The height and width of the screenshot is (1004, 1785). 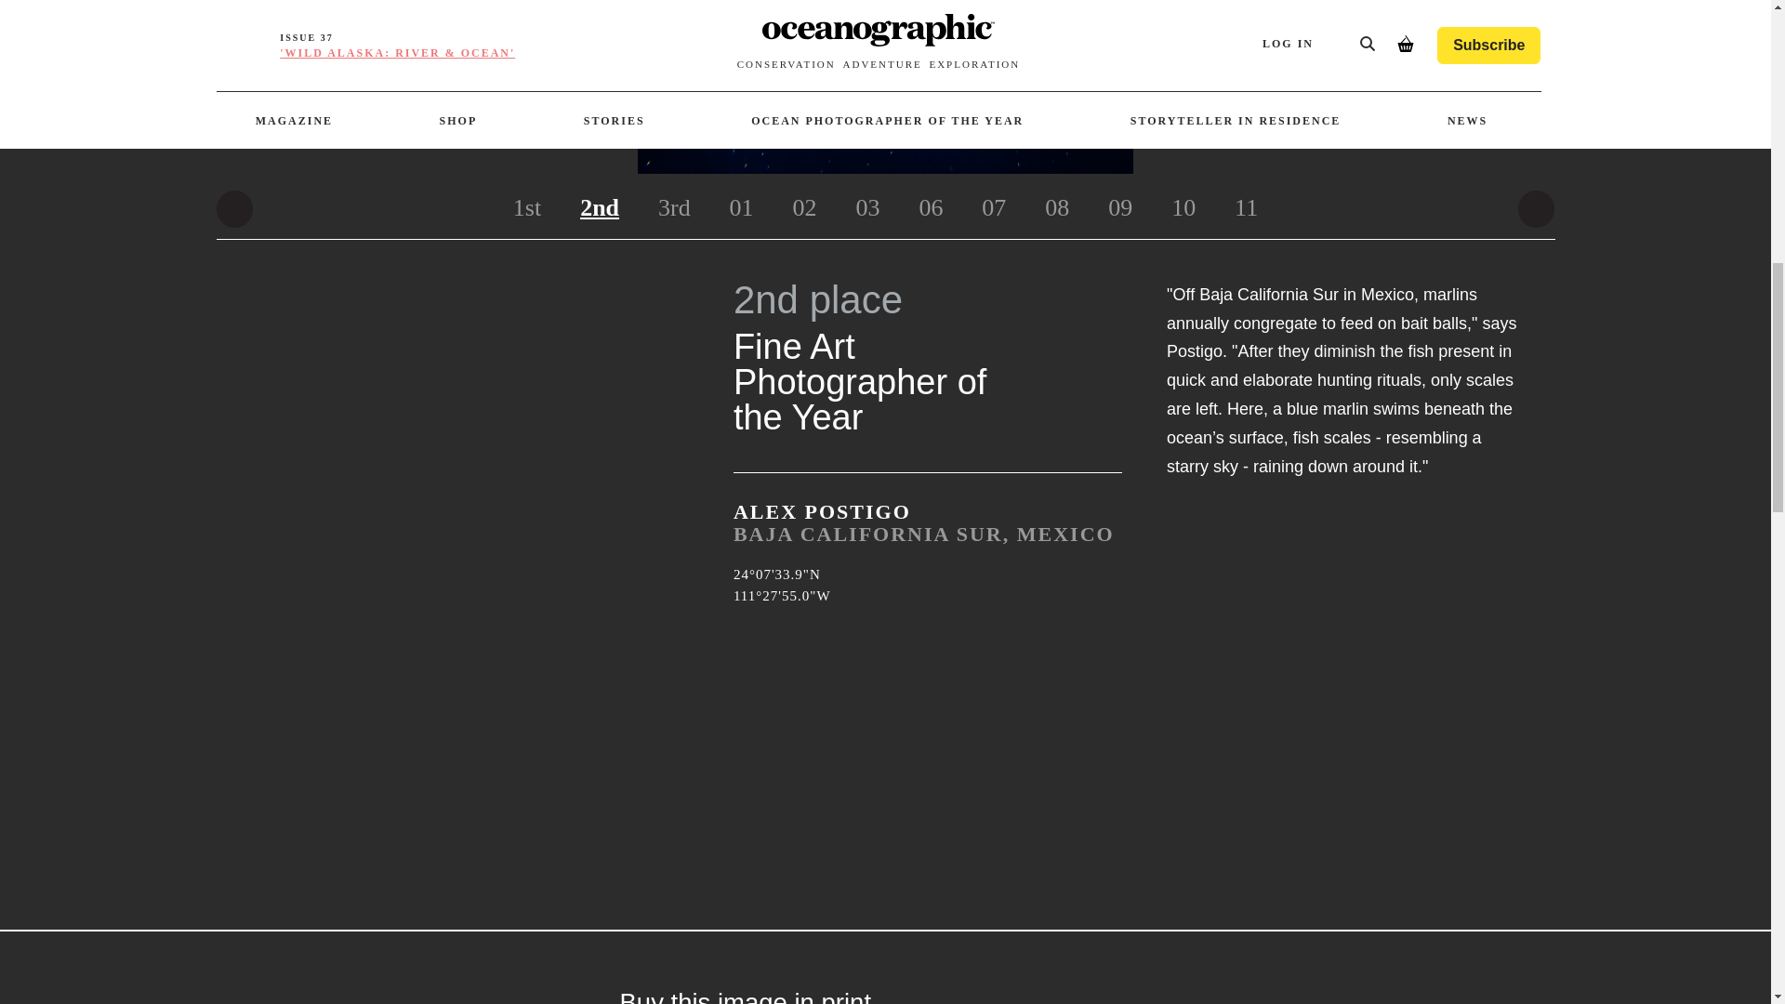 What do you see at coordinates (599, 208) in the screenshot?
I see `2nd` at bounding box center [599, 208].